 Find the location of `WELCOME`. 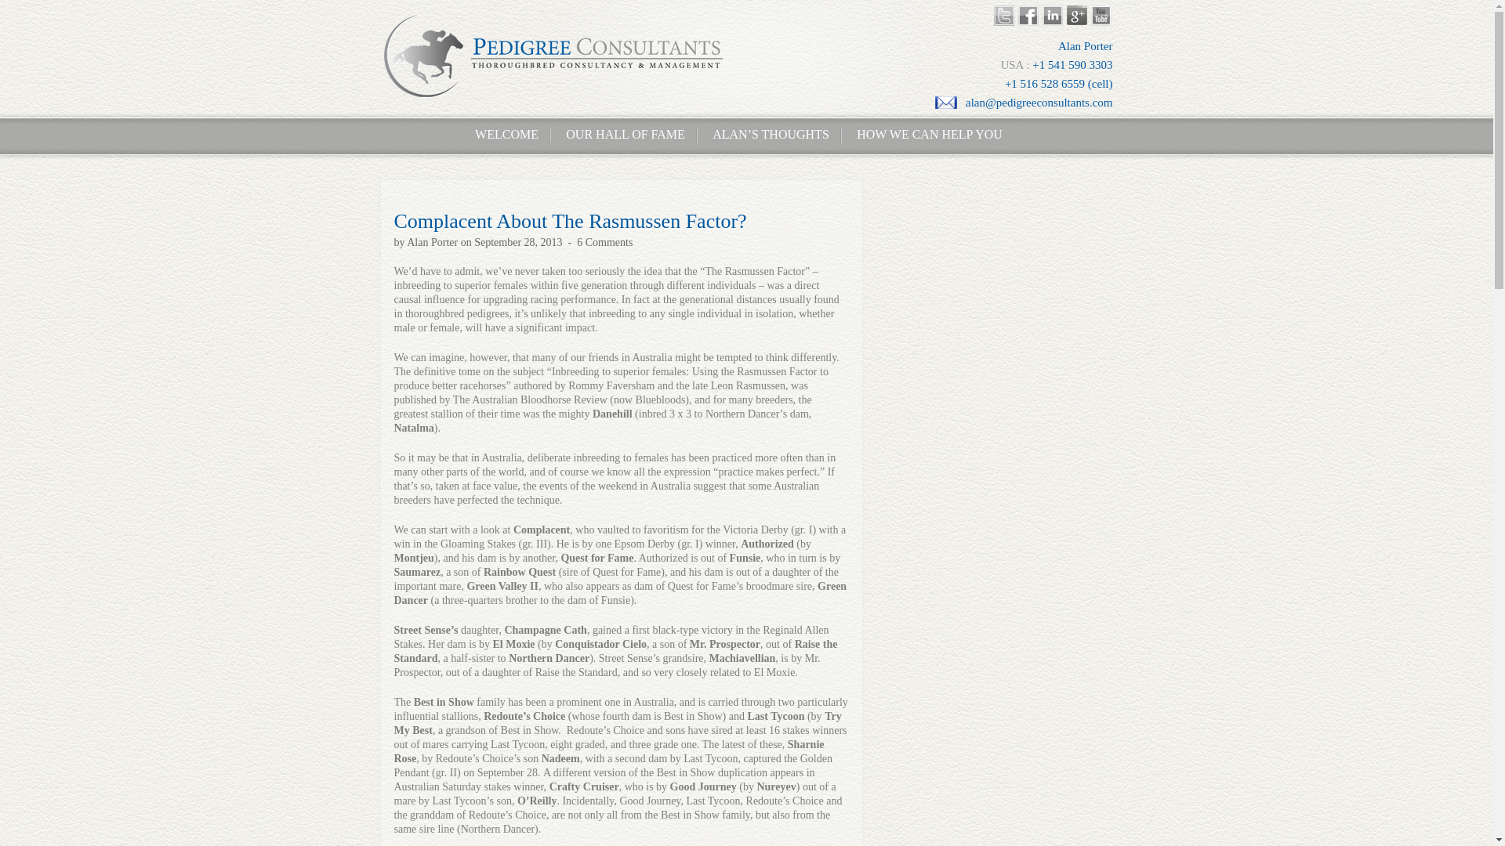

WELCOME is located at coordinates (506, 135).